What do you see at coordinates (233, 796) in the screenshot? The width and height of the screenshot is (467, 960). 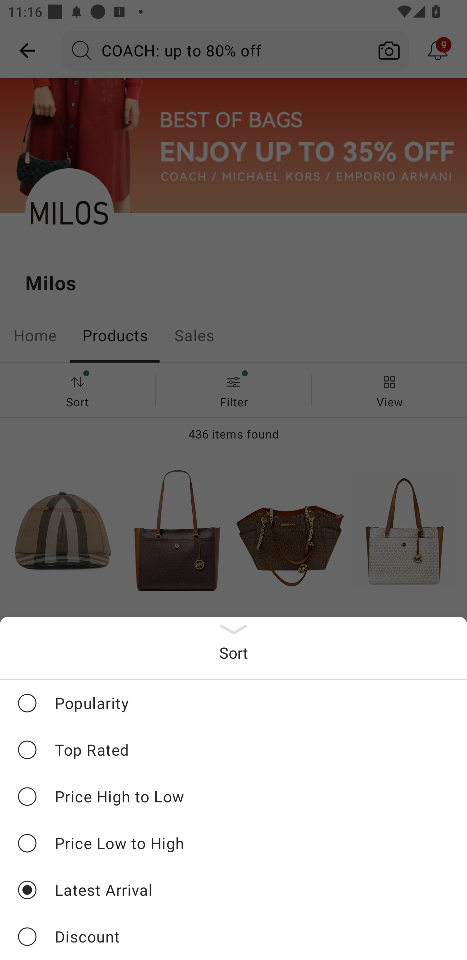 I see `Price High to Low` at bounding box center [233, 796].